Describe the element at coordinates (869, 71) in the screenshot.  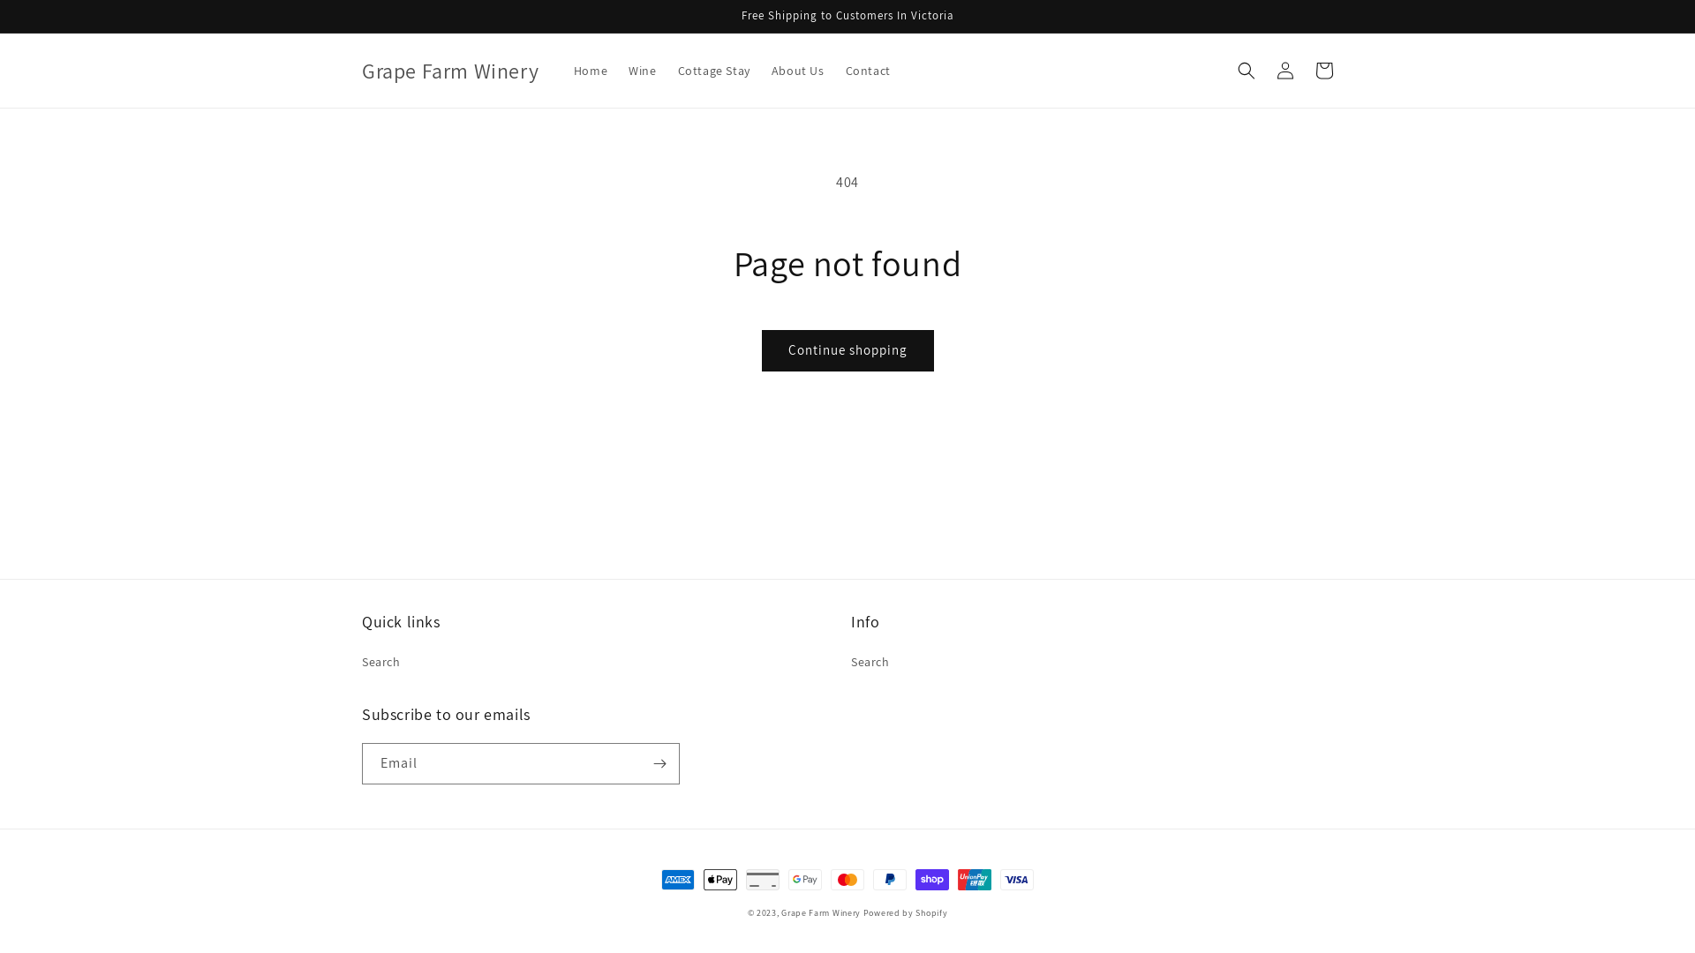
I see `Contact` at that location.